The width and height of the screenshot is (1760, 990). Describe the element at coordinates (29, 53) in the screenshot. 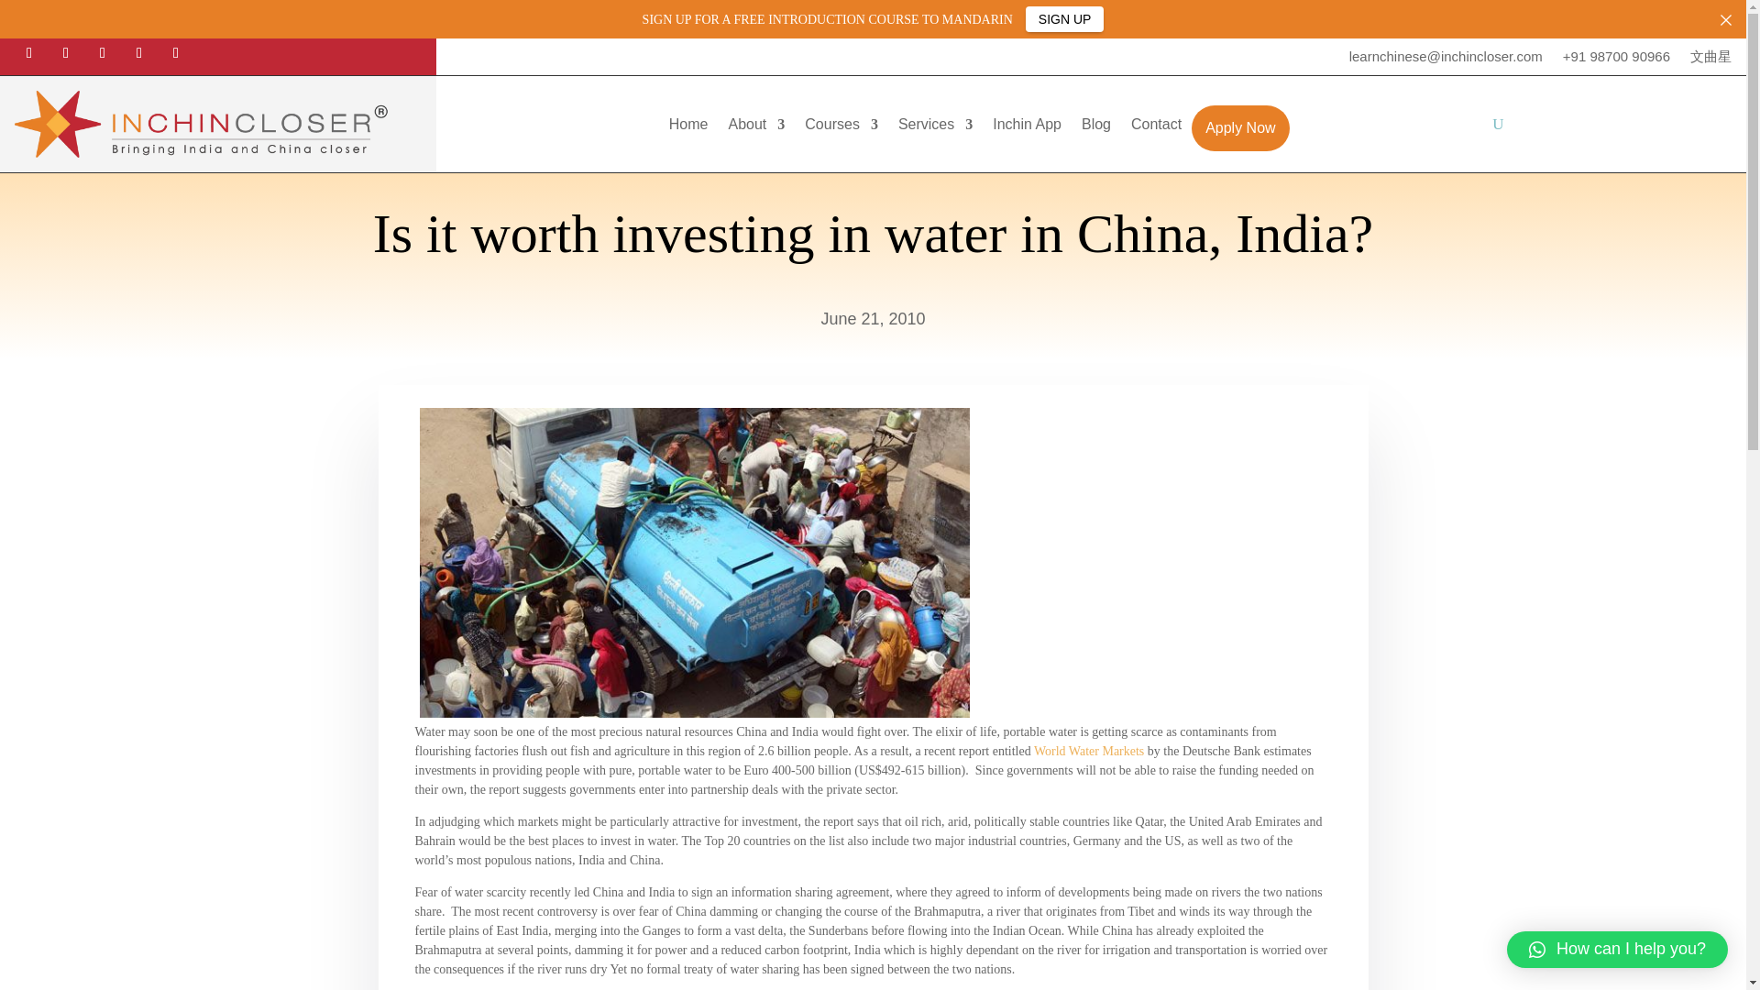

I see `Follow on Facebook` at that location.